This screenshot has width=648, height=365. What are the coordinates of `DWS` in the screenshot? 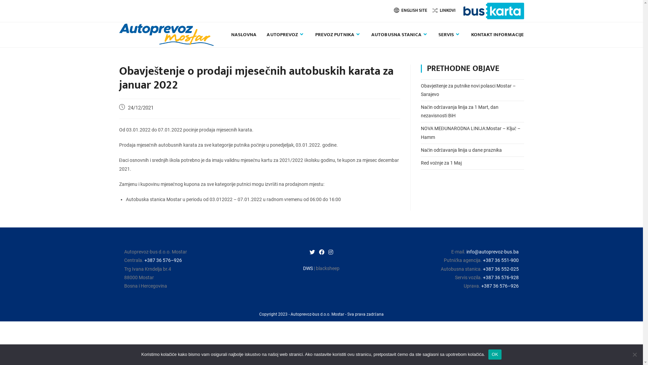 It's located at (308, 268).